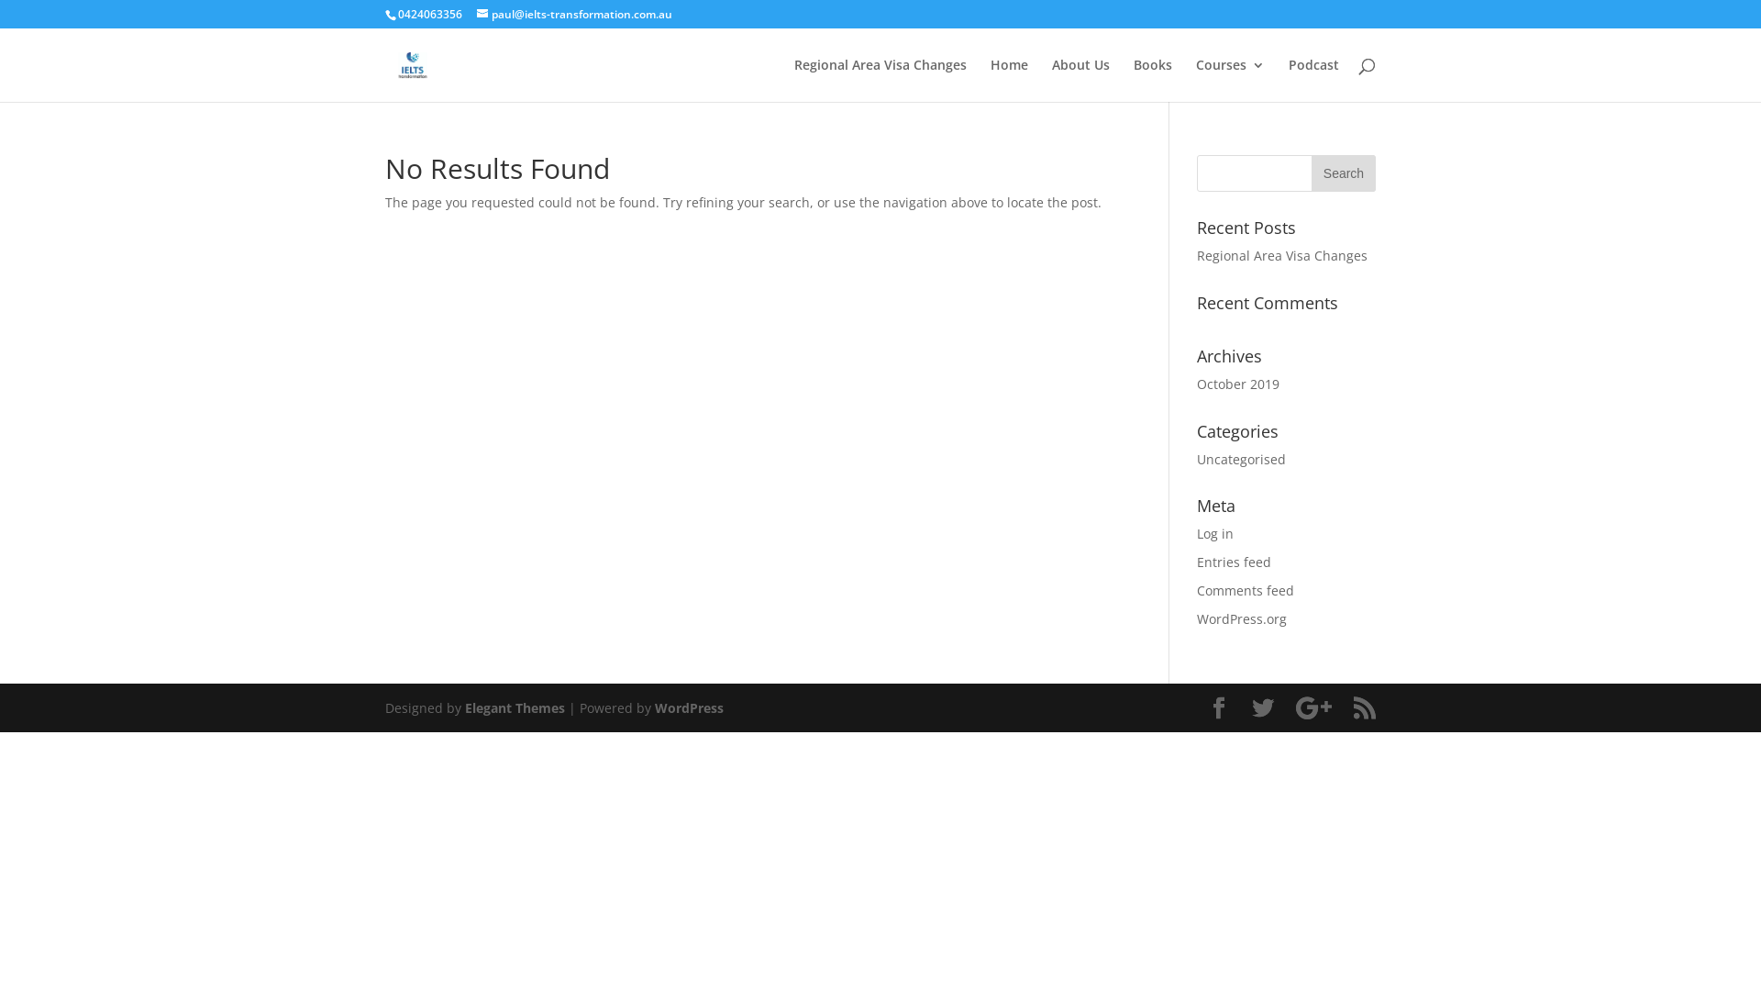  I want to click on WordPress.org, so click(1242, 618).